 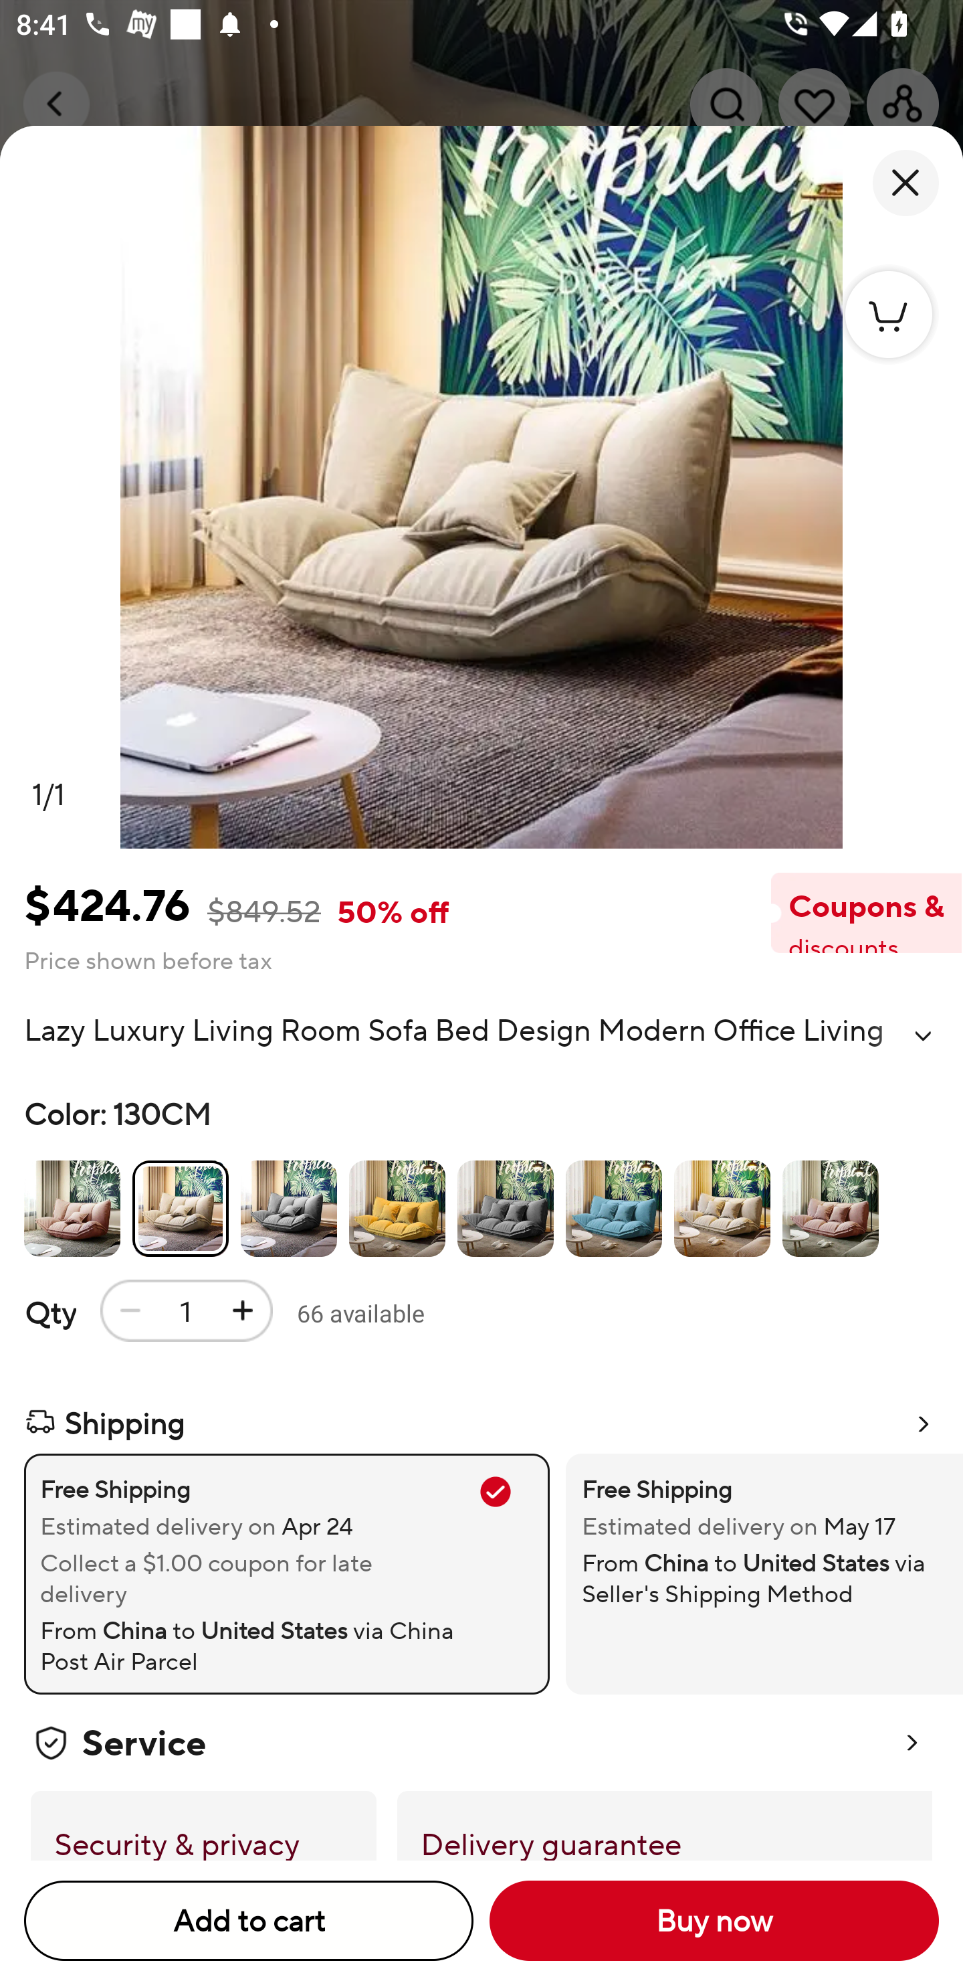 I want to click on Buy now, so click(x=714, y=1921).